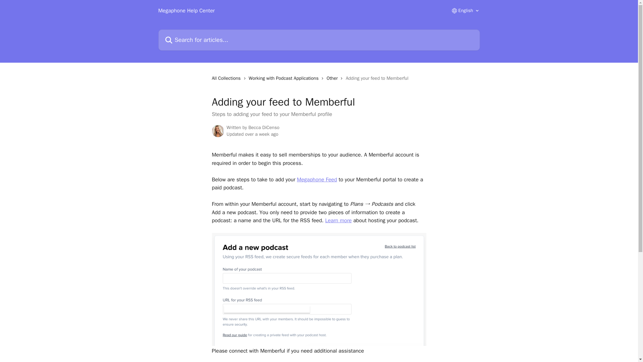  Describe the element at coordinates (317, 180) in the screenshot. I see `Megaphone Feed` at that location.